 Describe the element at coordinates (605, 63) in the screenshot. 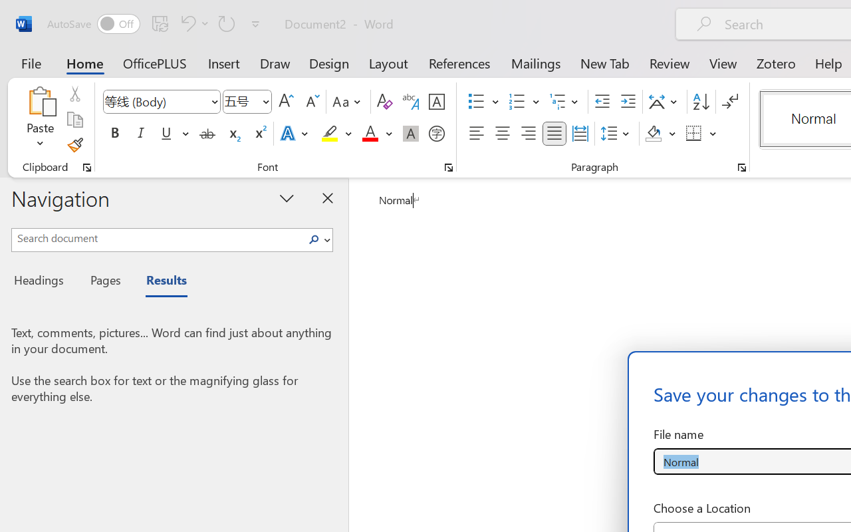

I see `New Tab` at that location.